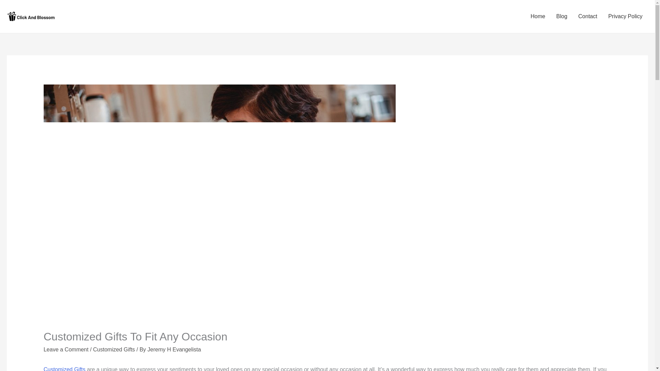  What do you see at coordinates (66, 349) in the screenshot?
I see `Leave a Comment` at bounding box center [66, 349].